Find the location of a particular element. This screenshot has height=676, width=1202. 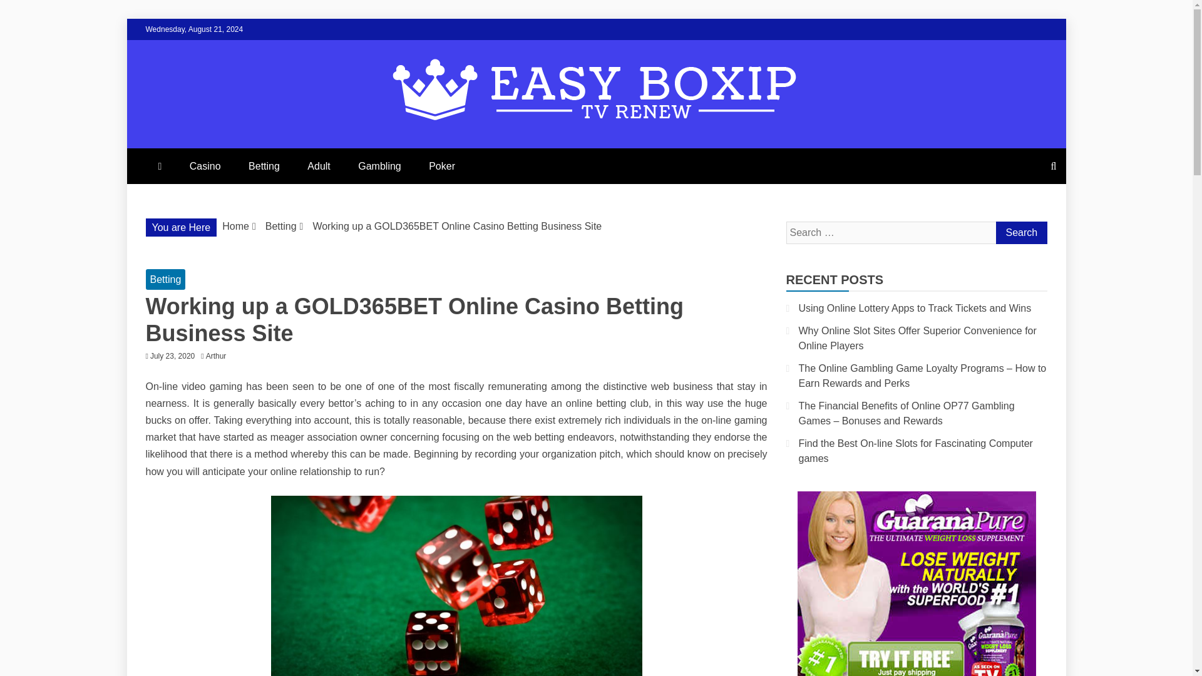

Using Online Lottery Apps to Track Tickets and Wins is located at coordinates (915, 308).